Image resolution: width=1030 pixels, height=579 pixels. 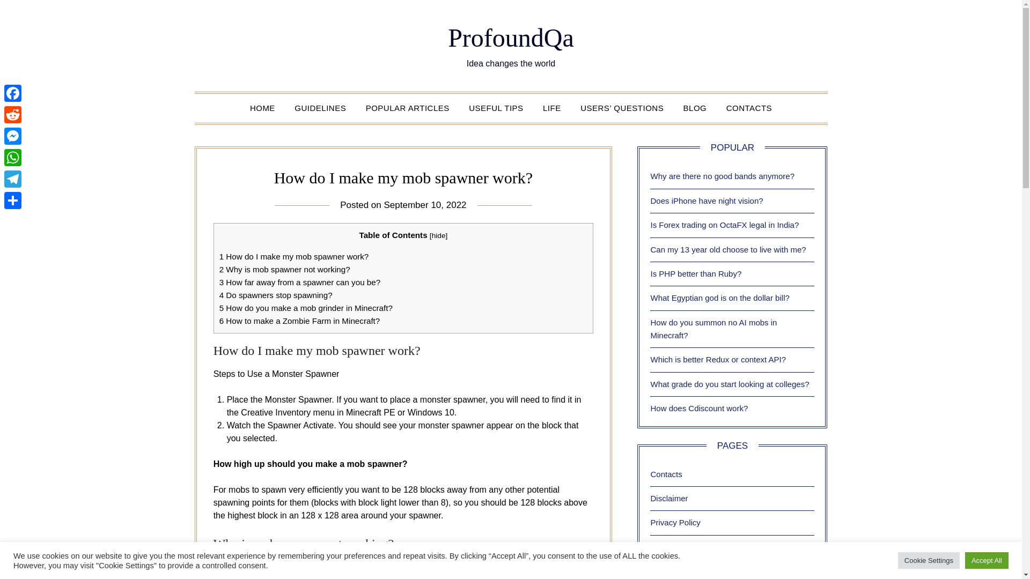 I want to click on 6 How to make a Zombie Farm in Minecraft?, so click(x=299, y=321).